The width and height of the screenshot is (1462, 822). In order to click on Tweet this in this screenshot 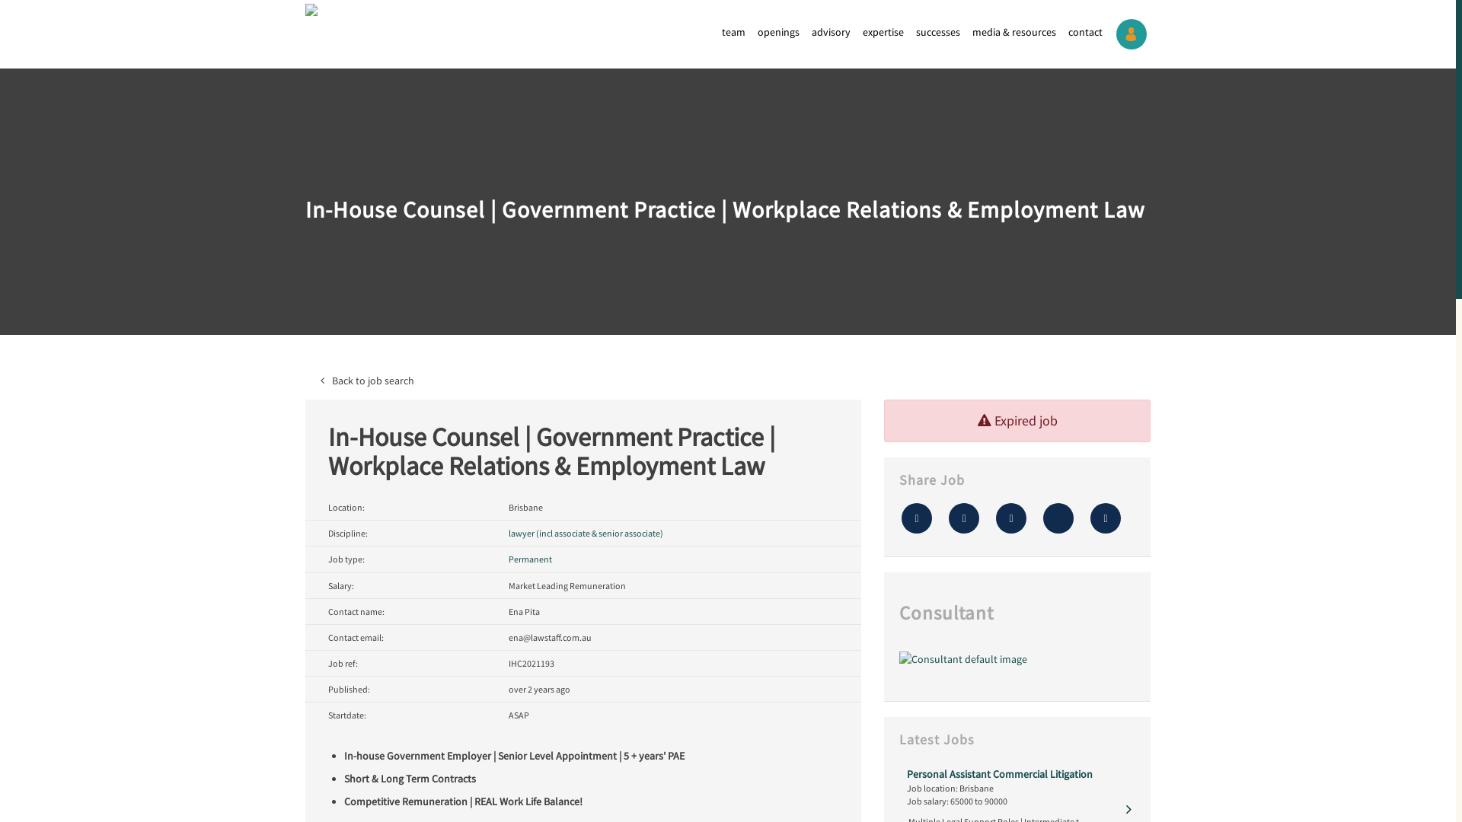, I will do `click(964, 518)`.